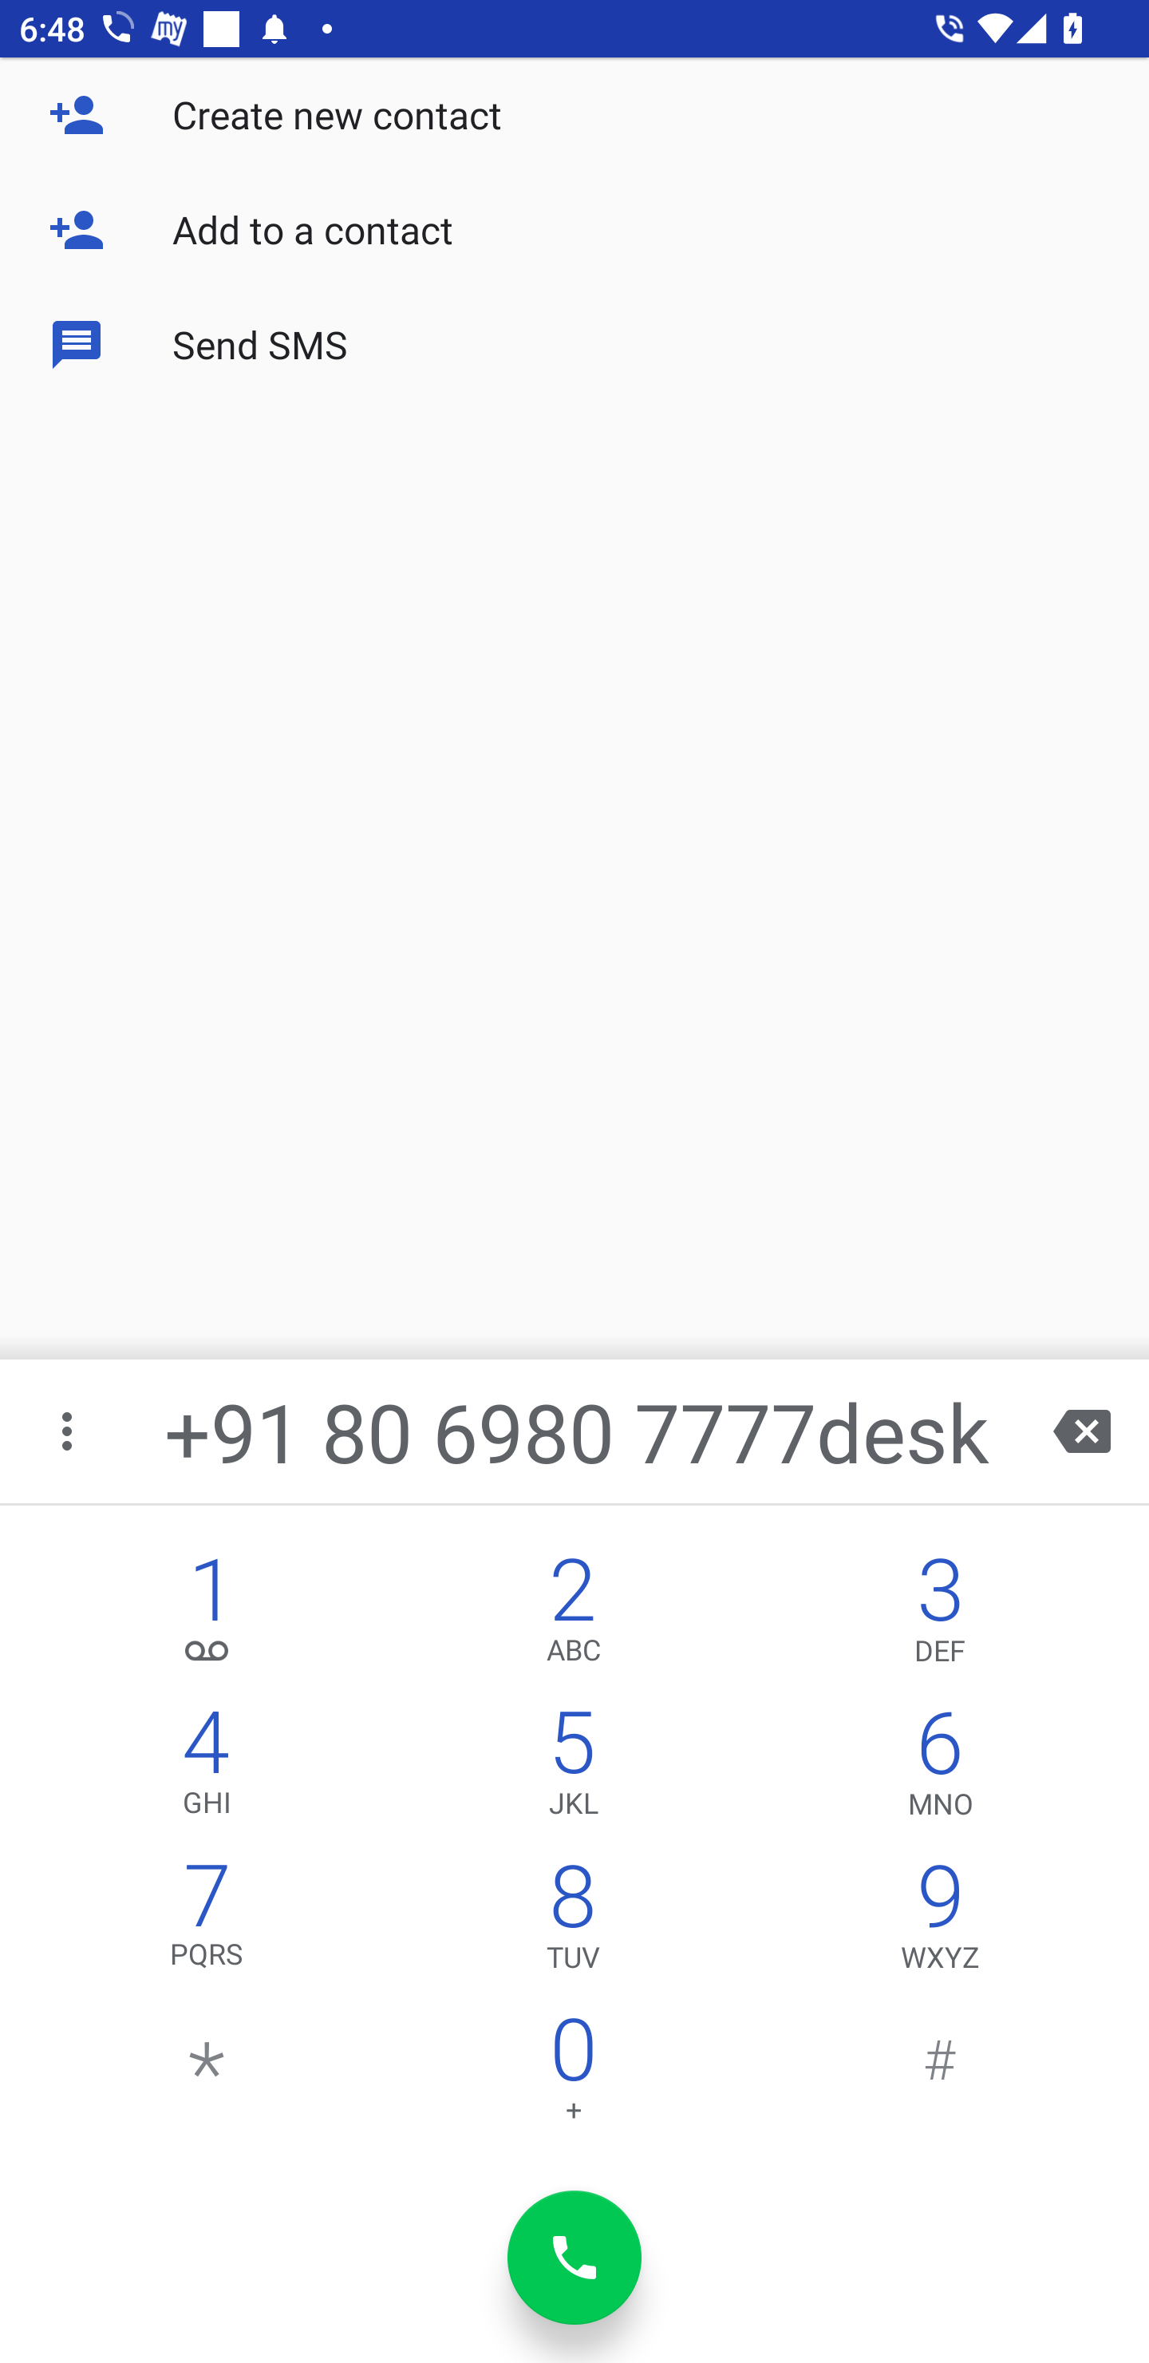 The height and width of the screenshot is (2363, 1149). I want to click on 7,PQRS 7 PQRS, so click(207, 1922).